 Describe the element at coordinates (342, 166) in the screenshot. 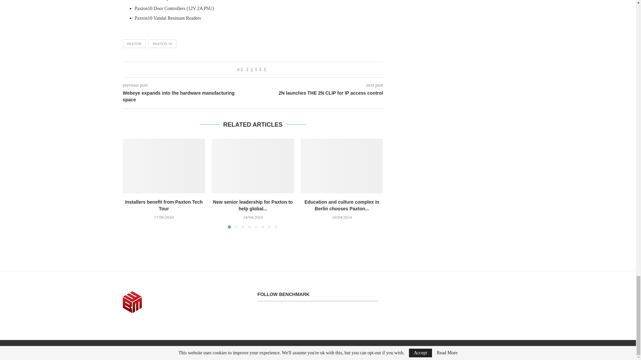

I see `Education and culture complex in Berlin chooses Paxton 10` at that location.